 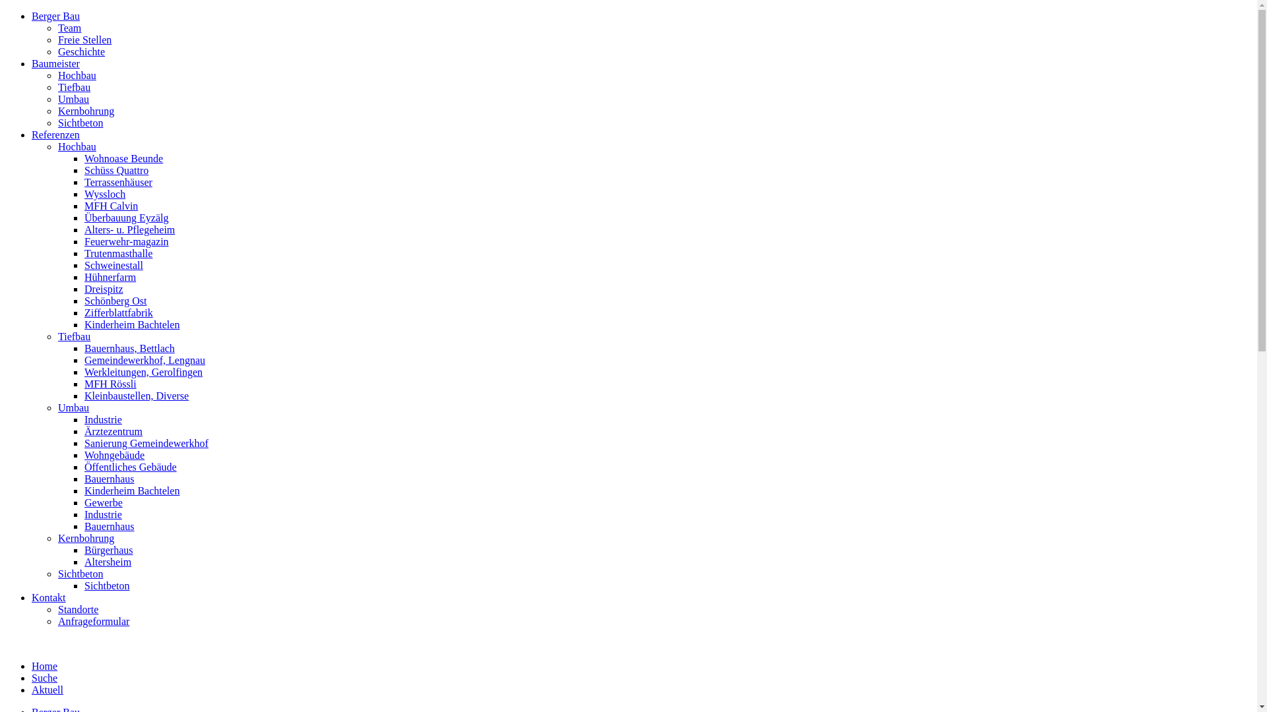 What do you see at coordinates (86, 111) in the screenshot?
I see `Kernbohrung` at bounding box center [86, 111].